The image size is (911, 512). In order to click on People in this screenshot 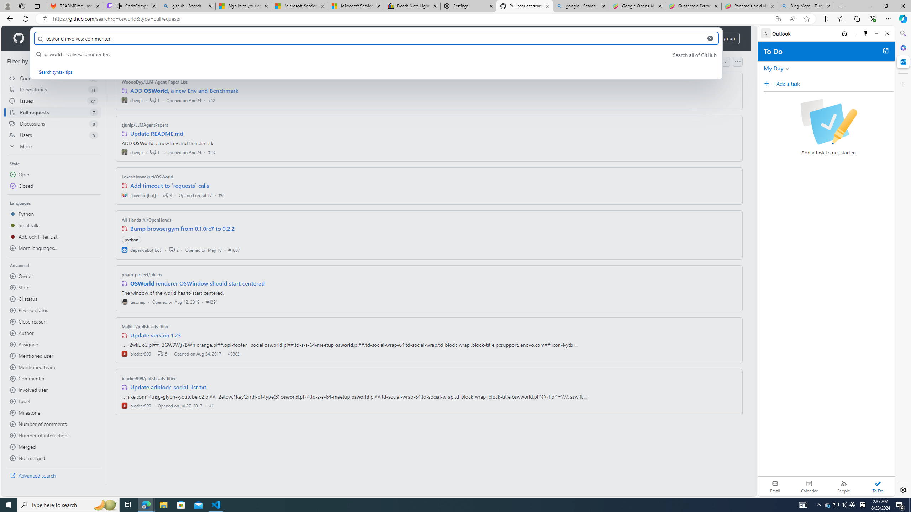, I will do `click(843, 486)`.